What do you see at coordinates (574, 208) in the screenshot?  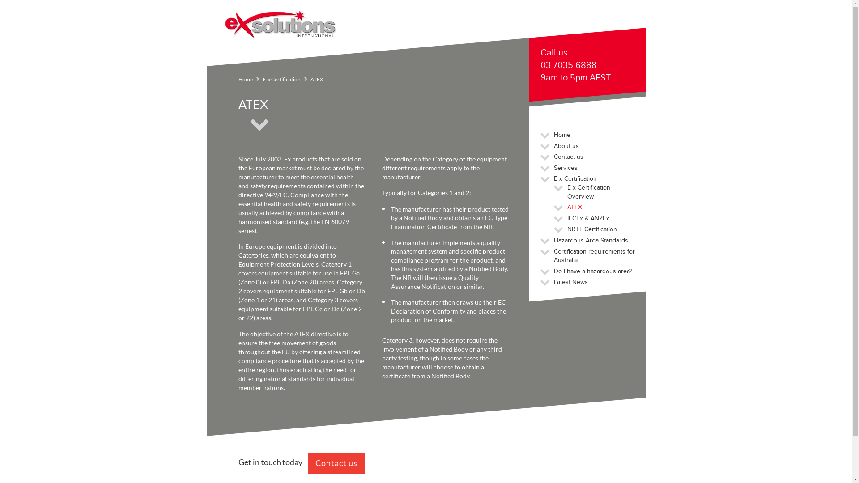 I see `ATEX` at bounding box center [574, 208].